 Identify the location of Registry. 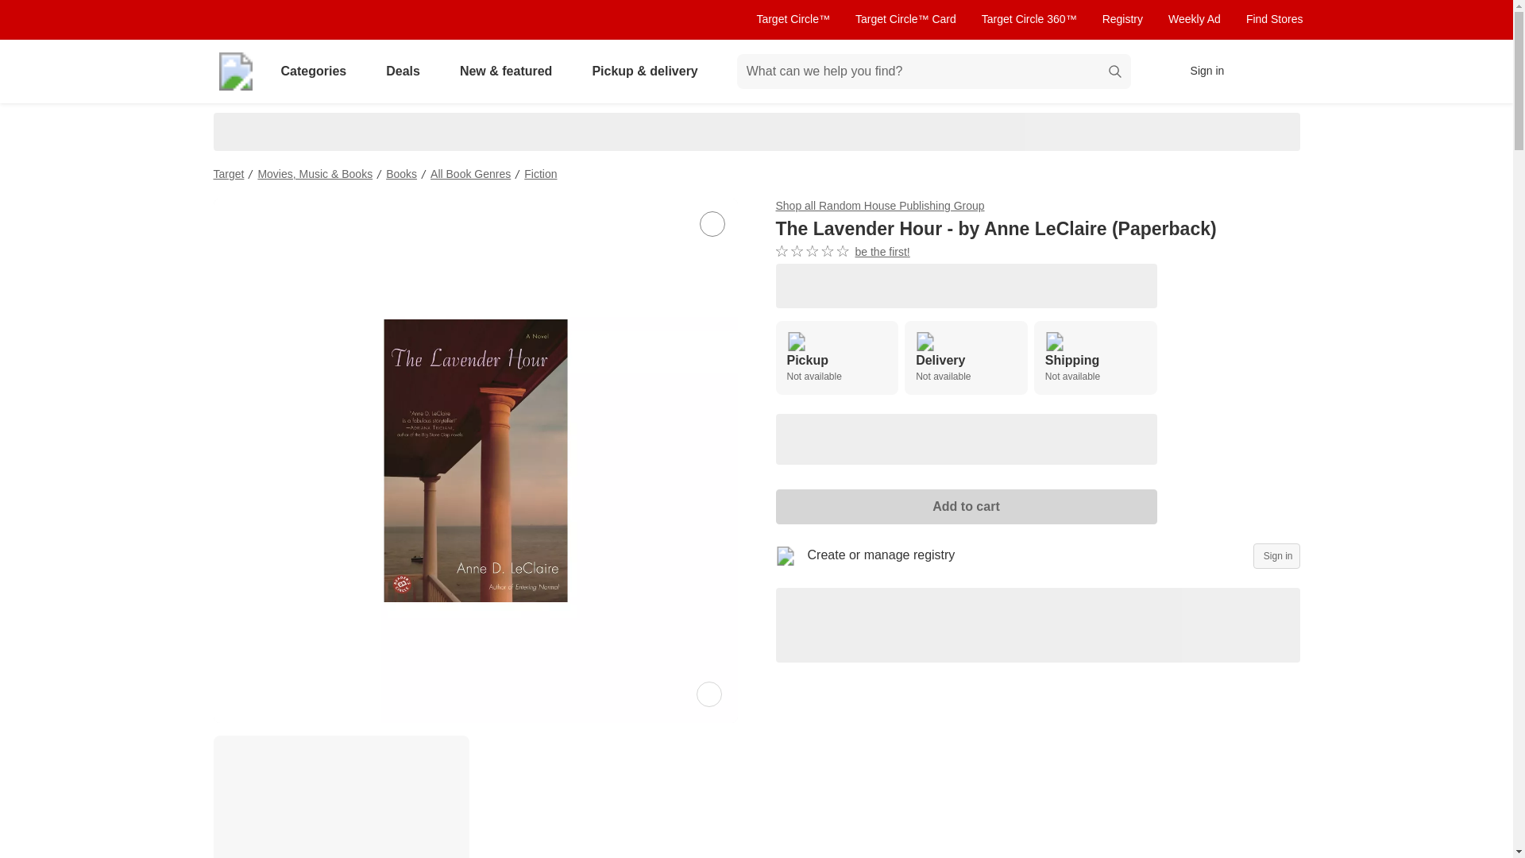
(1122, 19).